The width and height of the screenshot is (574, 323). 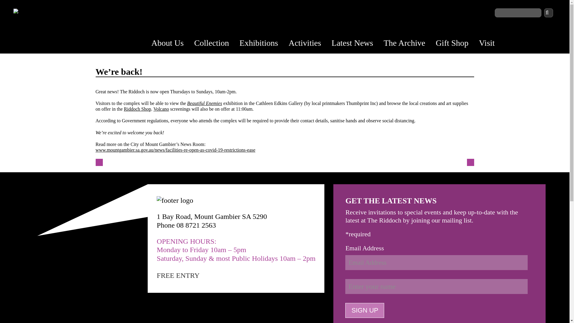 I want to click on Exhibitions, so click(x=259, y=44).